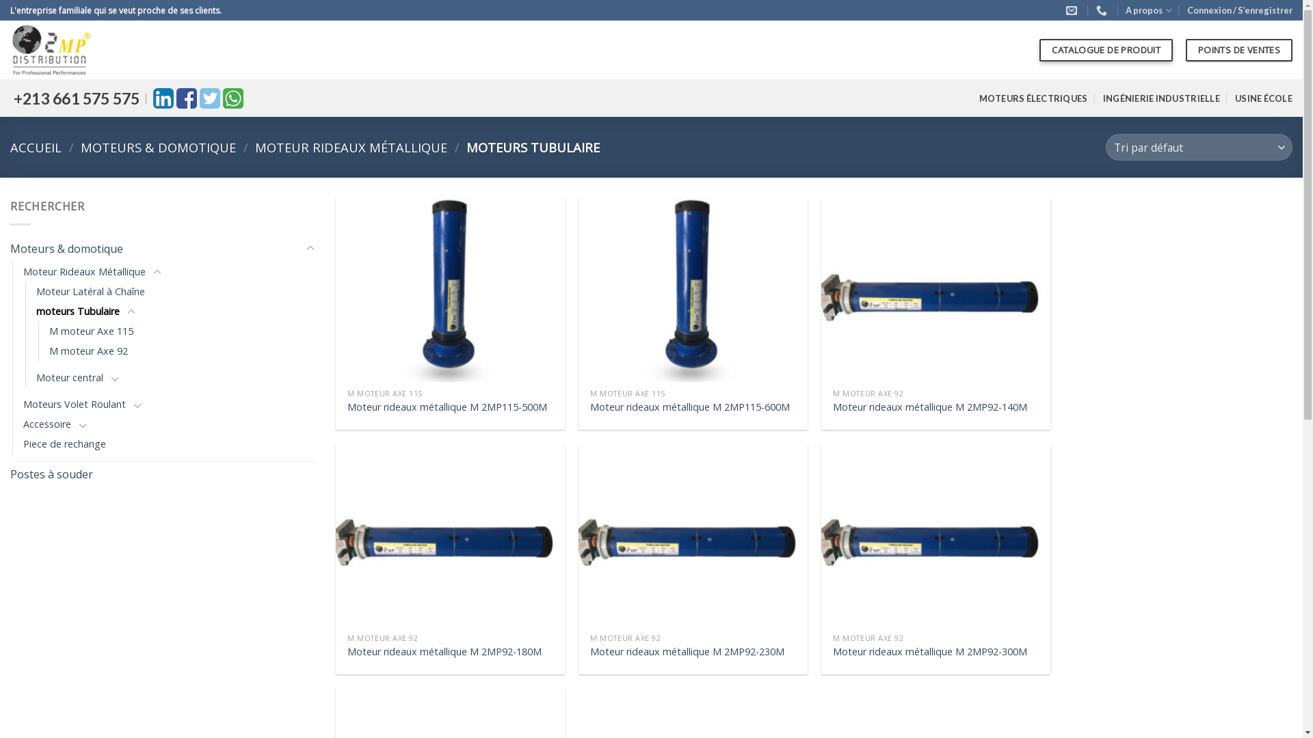 The image size is (1313, 738). What do you see at coordinates (78, 312) in the screenshot?
I see `moteurs Tubulaire` at bounding box center [78, 312].